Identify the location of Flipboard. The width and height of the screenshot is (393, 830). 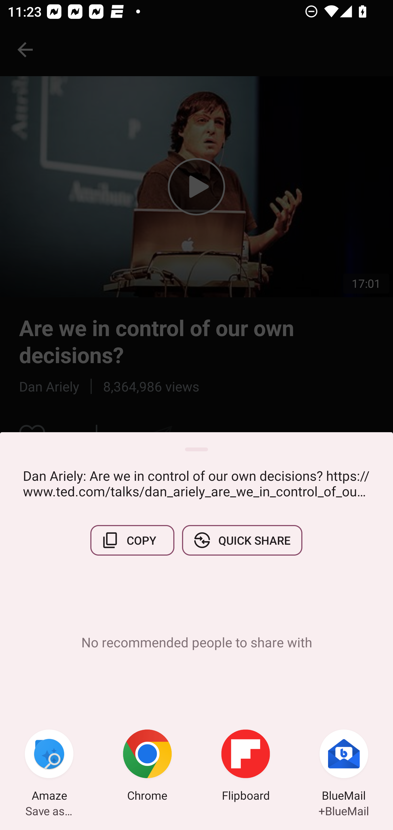
(246, 767).